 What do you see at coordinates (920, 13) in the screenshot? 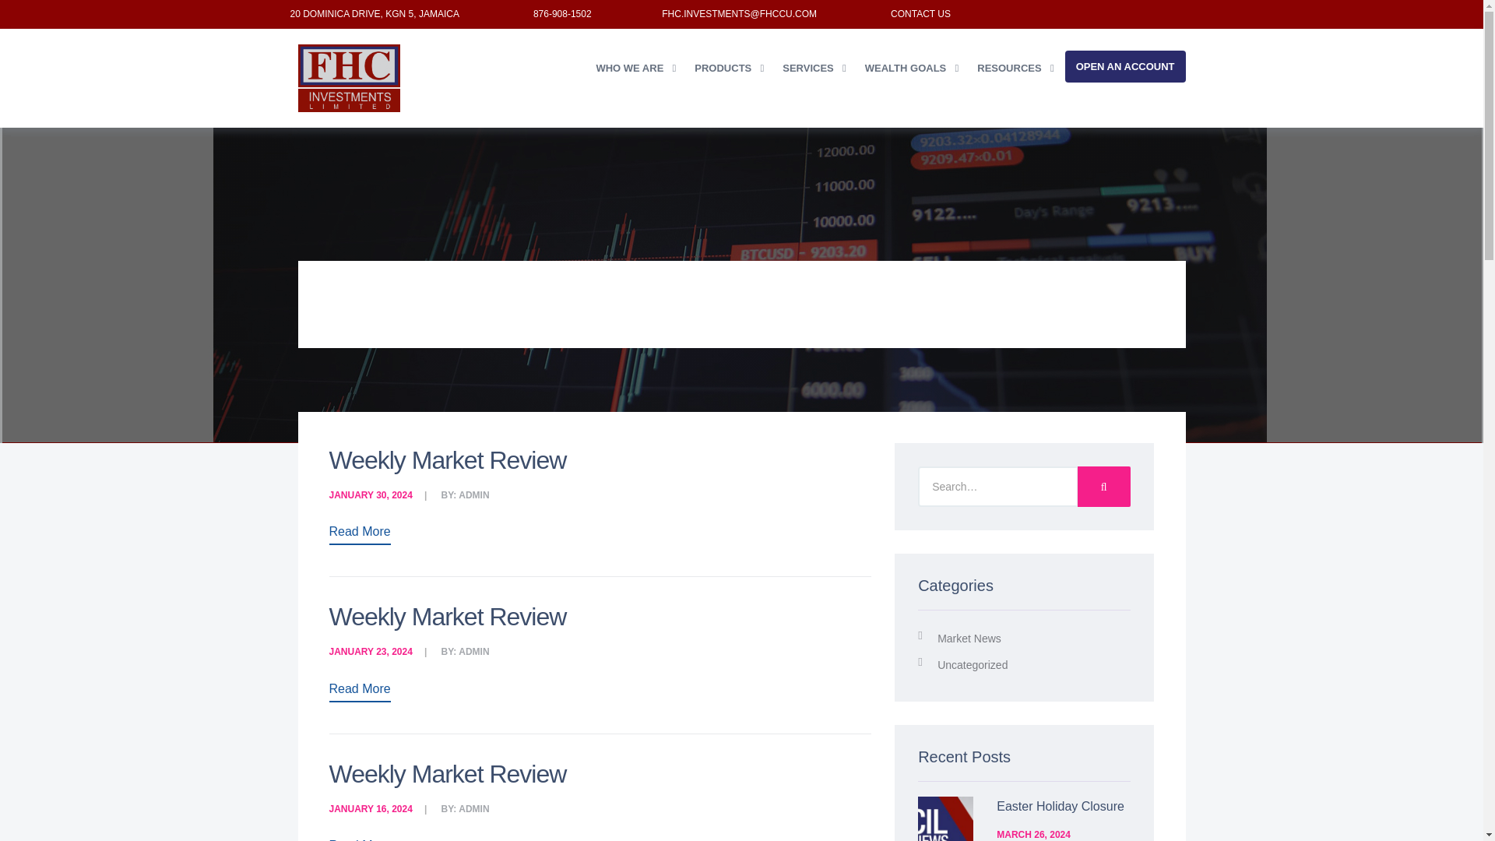
I see `CONTACT US` at bounding box center [920, 13].